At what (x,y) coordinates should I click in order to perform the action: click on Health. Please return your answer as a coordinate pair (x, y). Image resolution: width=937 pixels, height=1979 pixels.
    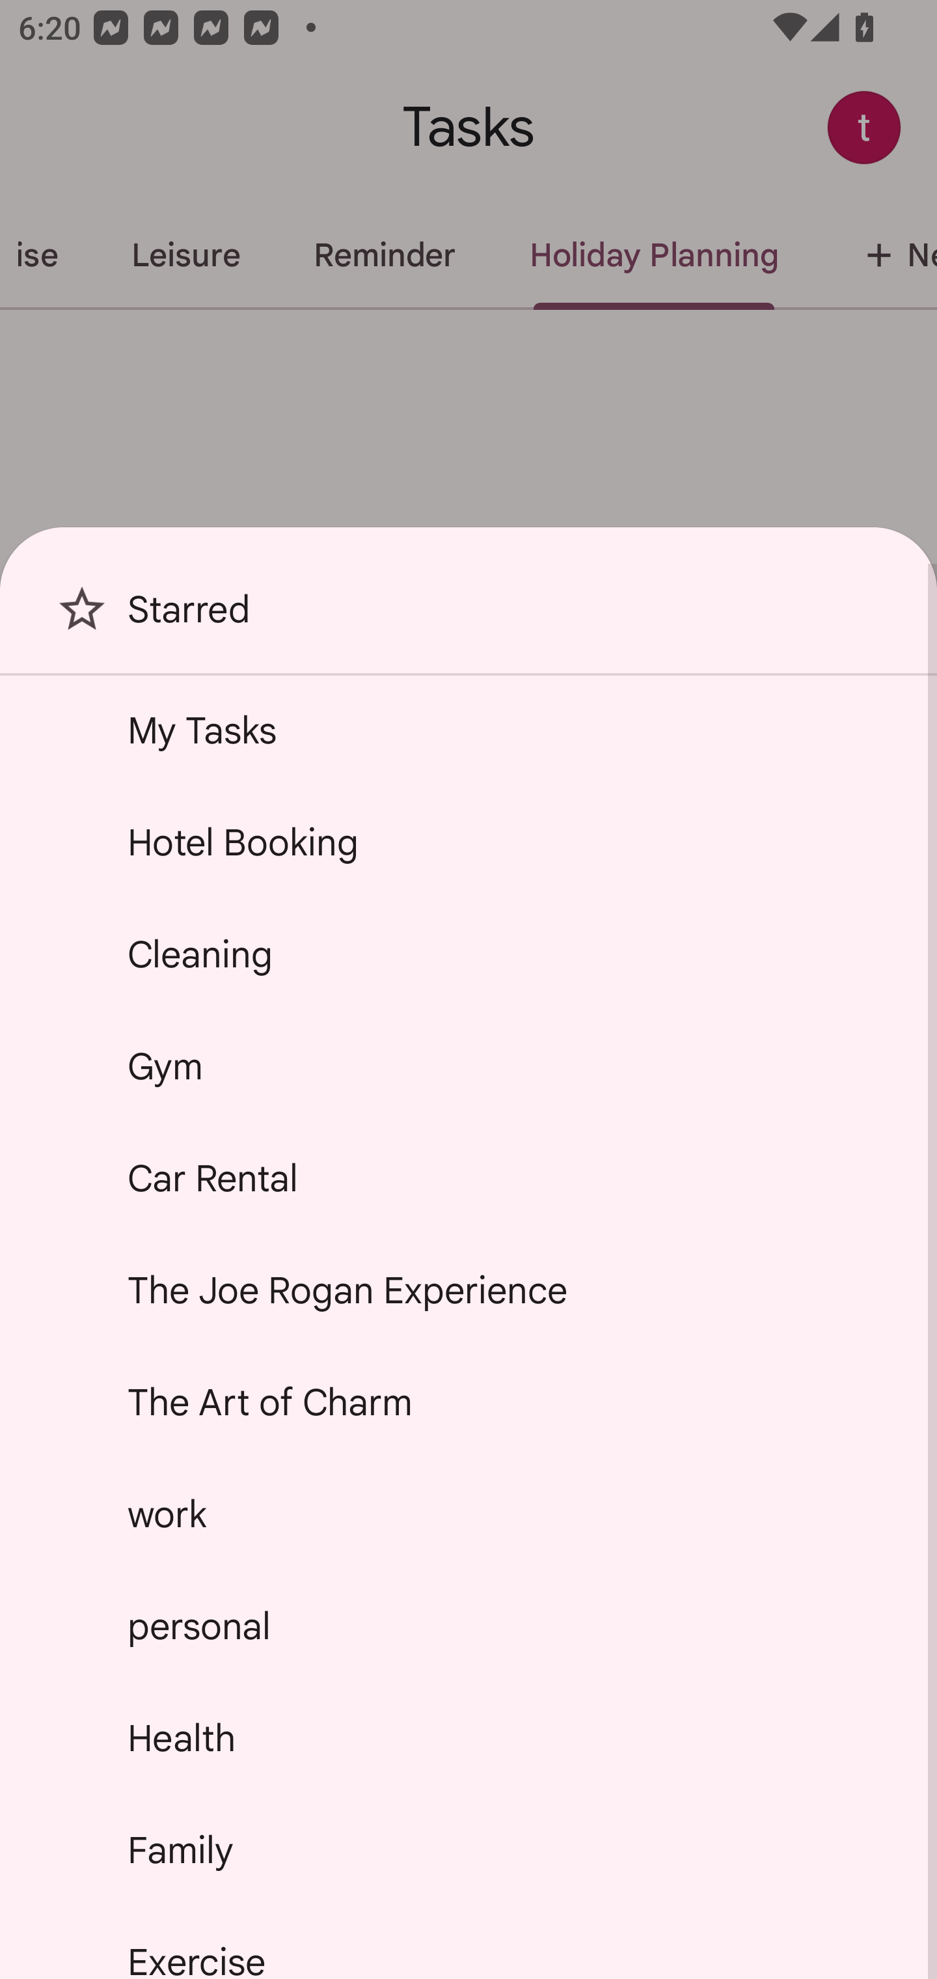
    Looking at the image, I should click on (468, 1738).